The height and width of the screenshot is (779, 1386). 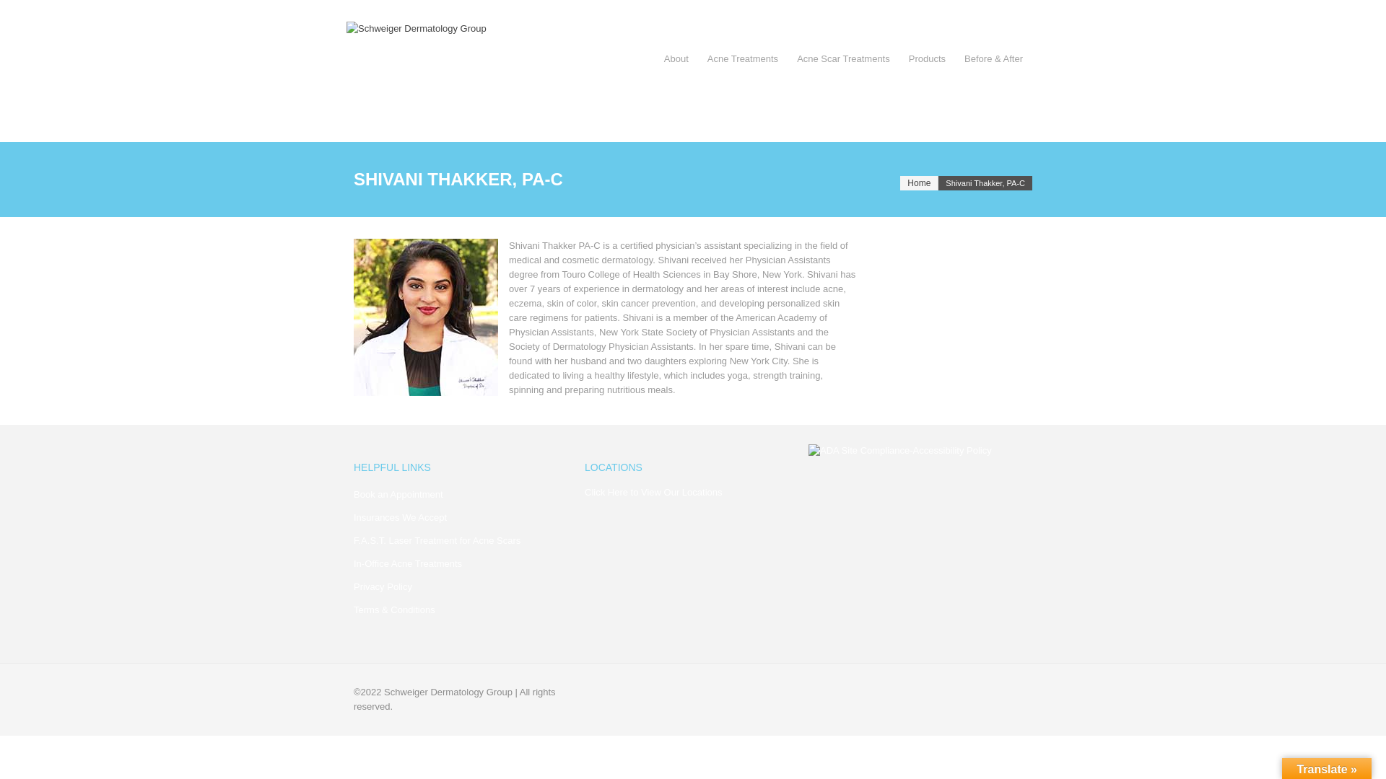 I want to click on Book an Appointment, so click(x=398, y=495).